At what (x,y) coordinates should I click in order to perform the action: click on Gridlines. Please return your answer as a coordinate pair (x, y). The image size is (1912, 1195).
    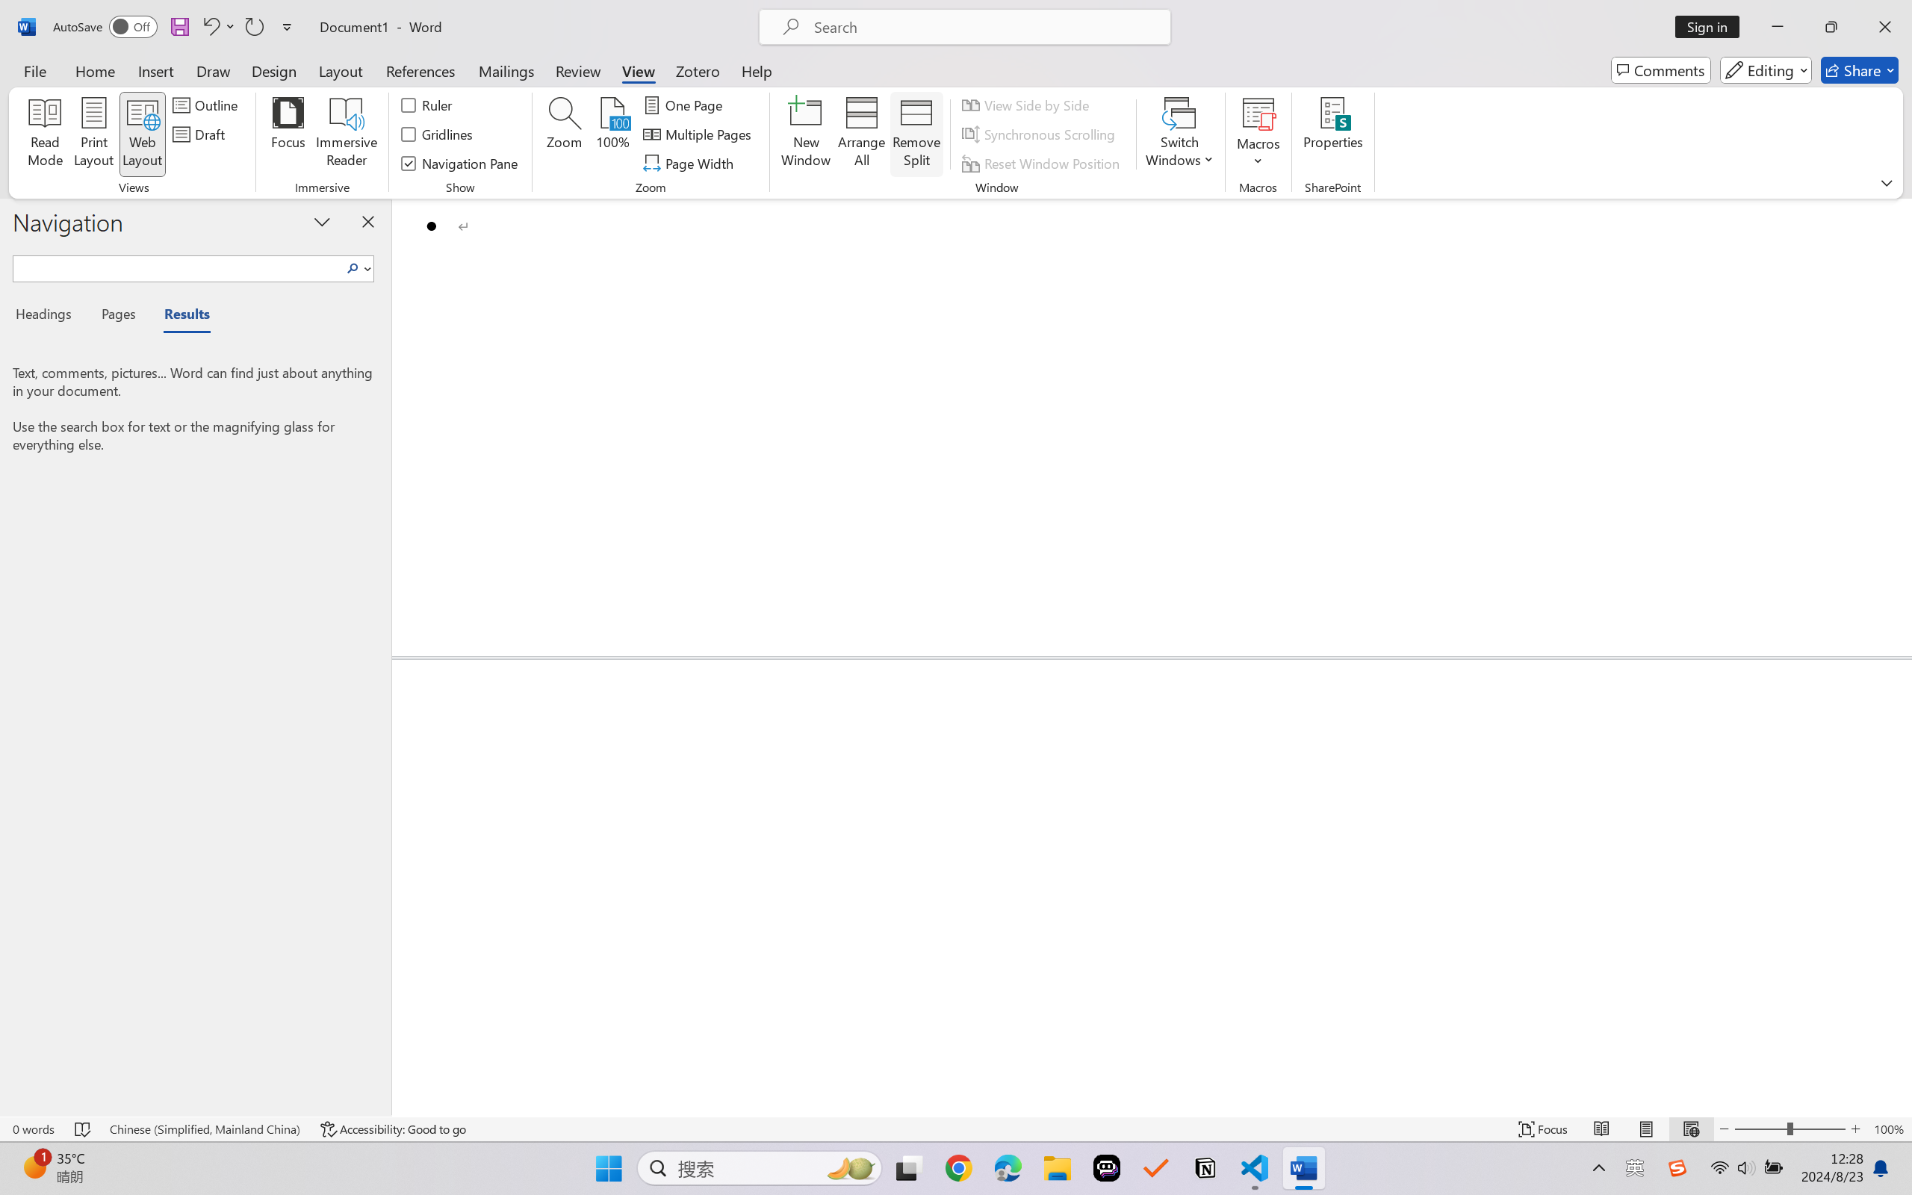
    Looking at the image, I should click on (438, 134).